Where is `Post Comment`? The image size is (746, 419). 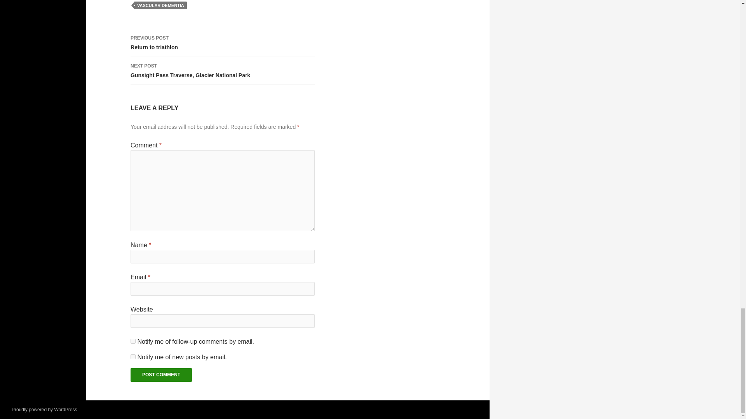
Post Comment is located at coordinates (161, 375).